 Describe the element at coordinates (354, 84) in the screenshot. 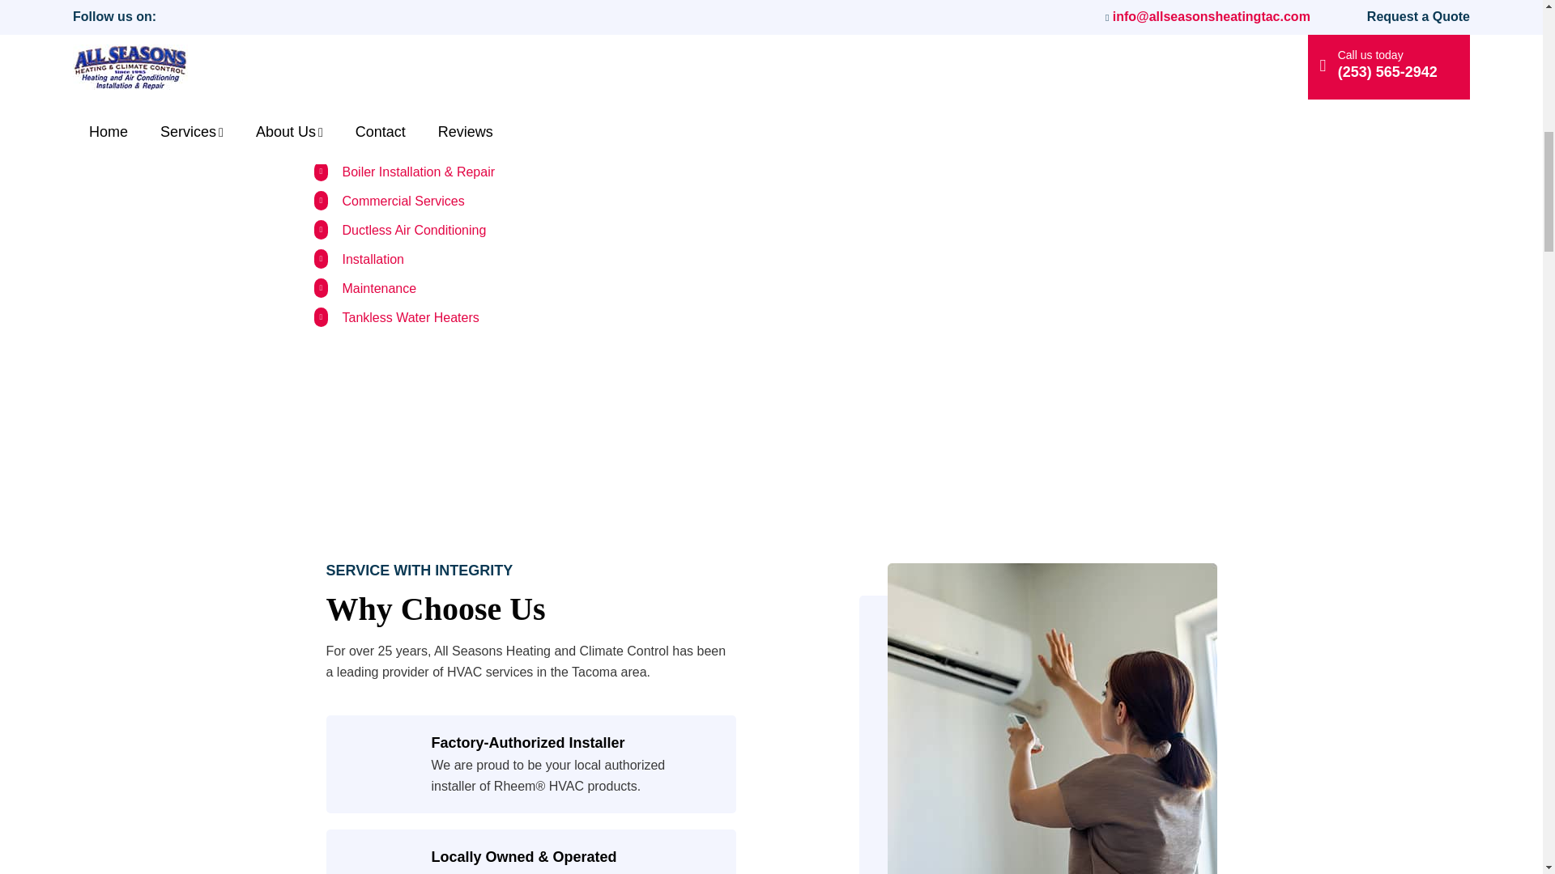

I see `Privacy Policy` at that location.